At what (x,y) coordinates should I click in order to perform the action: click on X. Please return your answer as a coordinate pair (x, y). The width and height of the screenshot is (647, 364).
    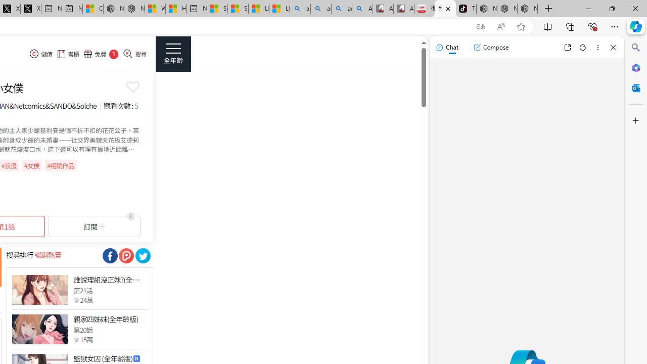
    Looking at the image, I should click on (30, 9).